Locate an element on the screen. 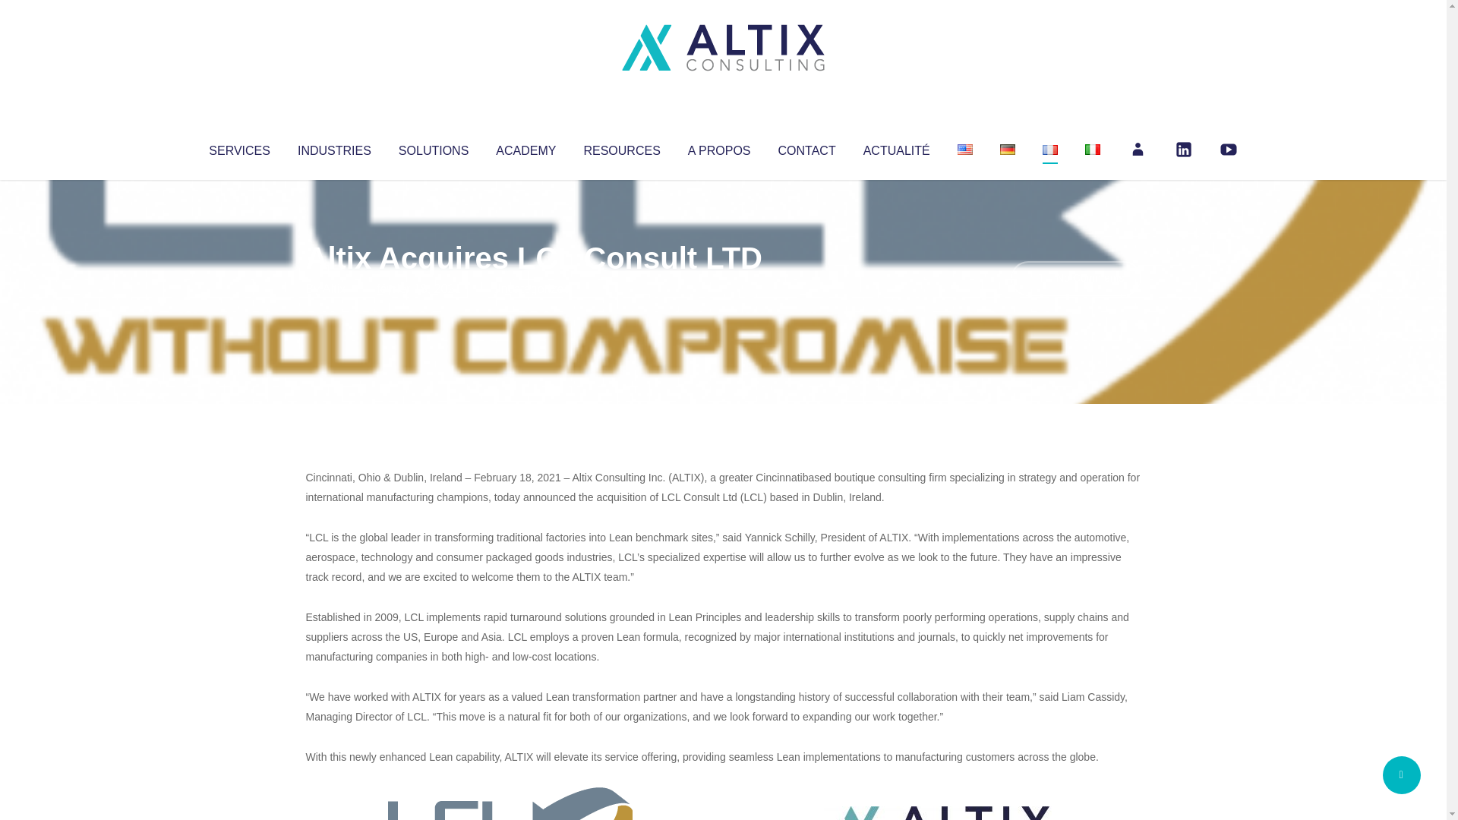  RESOURCES is located at coordinates (621, 147).